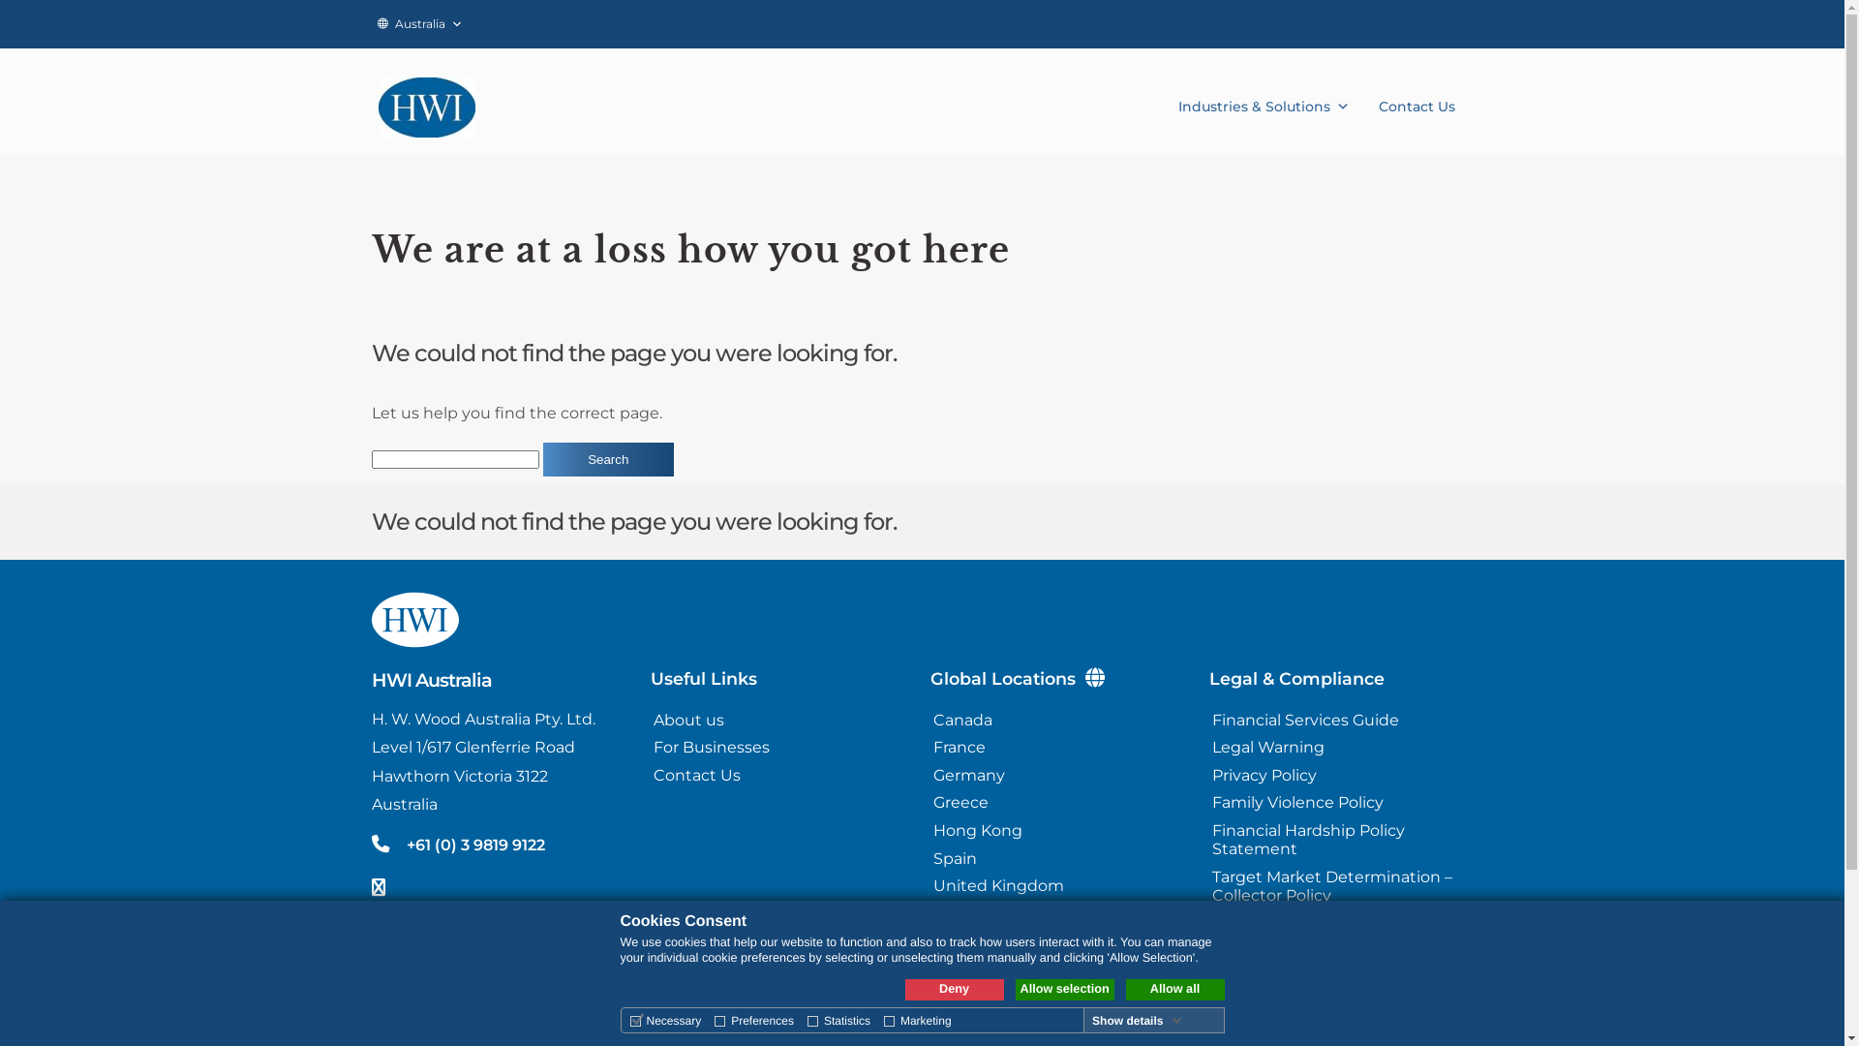 This screenshot has width=1859, height=1046. Describe the element at coordinates (1057, 831) in the screenshot. I see `Hong Kong` at that location.